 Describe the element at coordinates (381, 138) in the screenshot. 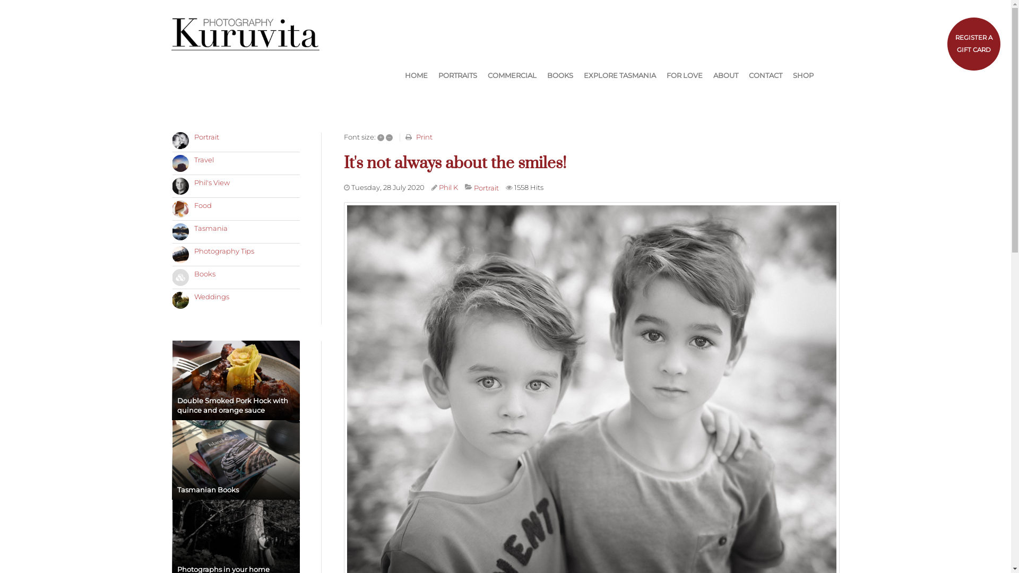

I see `+` at that location.